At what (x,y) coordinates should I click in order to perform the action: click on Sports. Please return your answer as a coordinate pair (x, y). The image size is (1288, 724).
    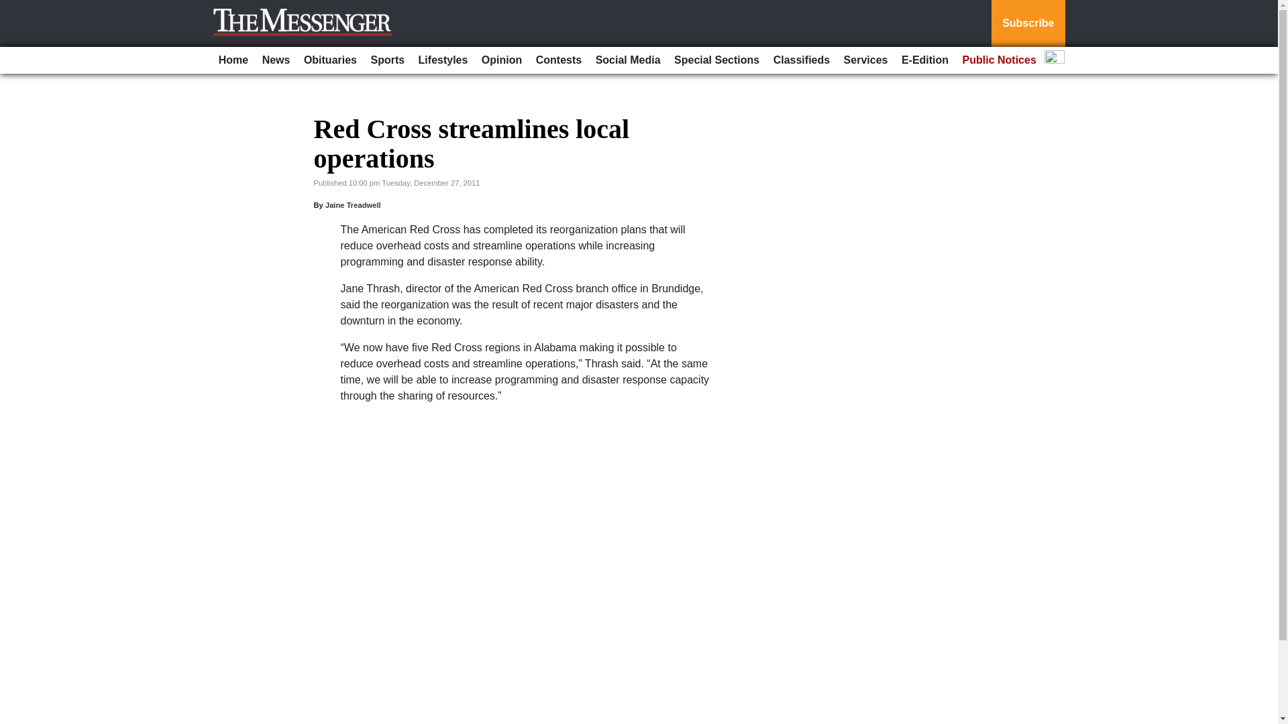
    Looking at the image, I should click on (386, 60).